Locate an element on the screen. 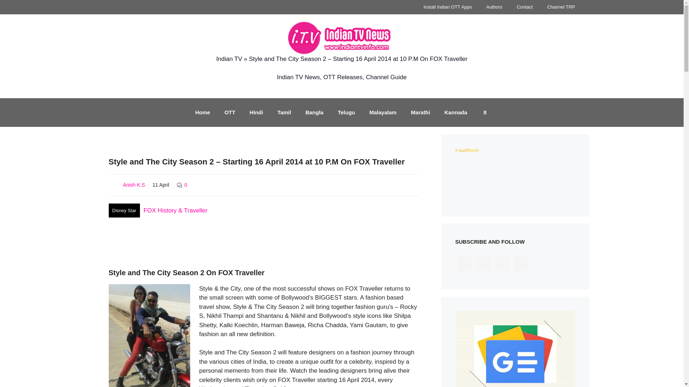 This screenshot has height=387, width=689. Latest Television Rating Points is located at coordinates (561, 7).